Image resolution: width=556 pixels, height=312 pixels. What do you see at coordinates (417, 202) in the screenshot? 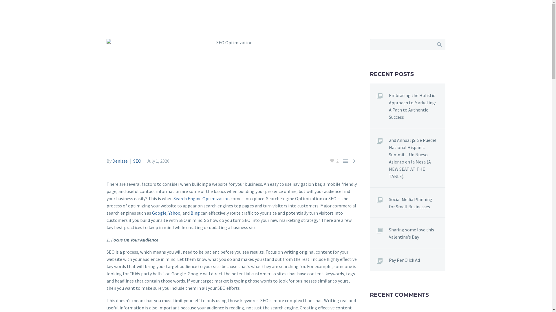
I see `Social Media Planning for Small Businesses` at bounding box center [417, 202].